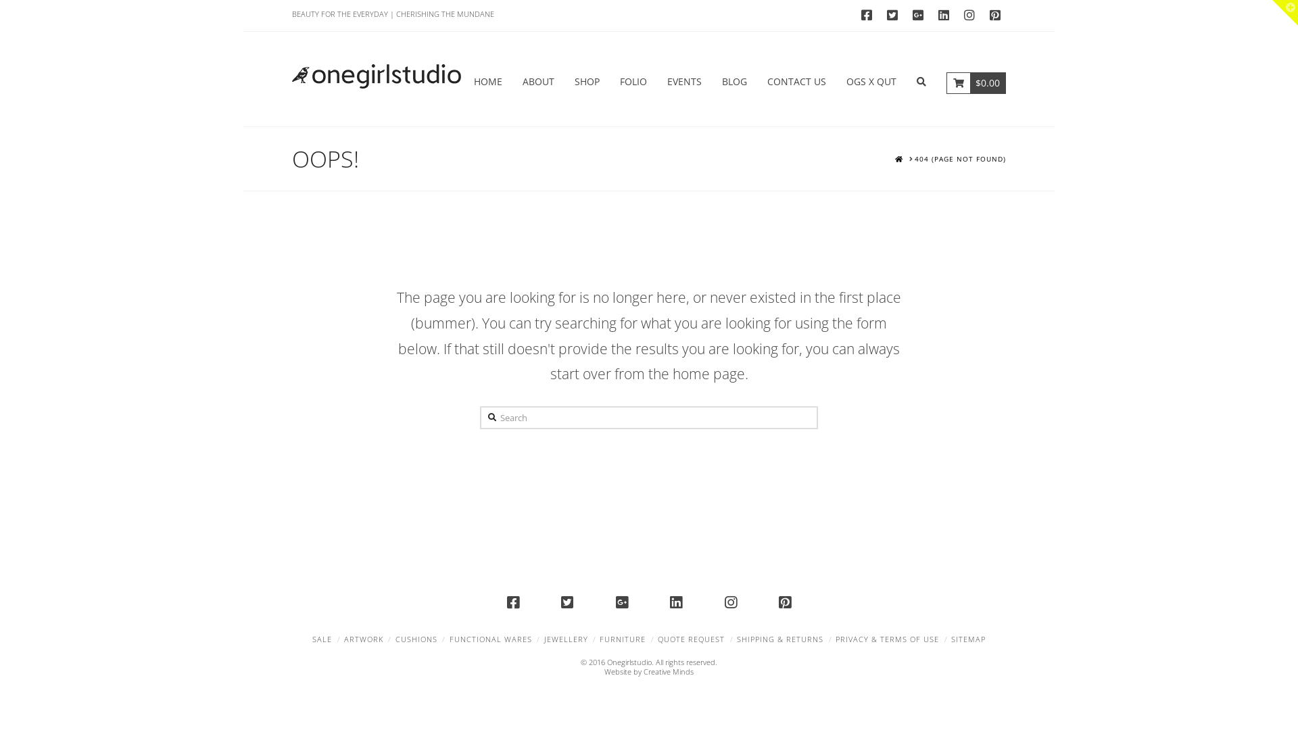 This screenshot has width=1298, height=730. What do you see at coordinates (565, 639) in the screenshot?
I see `JEWELLERY` at bounding box center [565, 639].